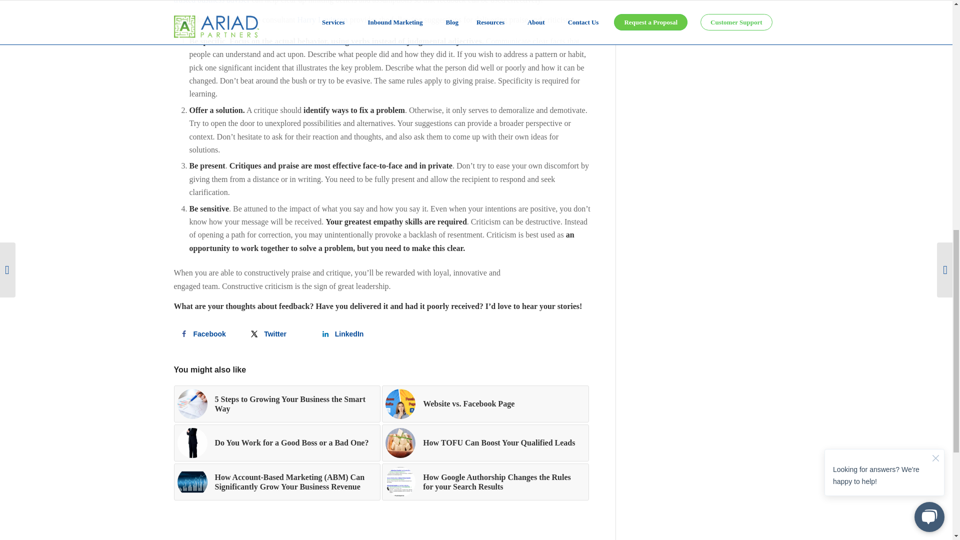  What do you see at coordinates (211, 2) in the screenshot?
I see `Welcome To Ariad Partners` at bounding box center [211, 2].